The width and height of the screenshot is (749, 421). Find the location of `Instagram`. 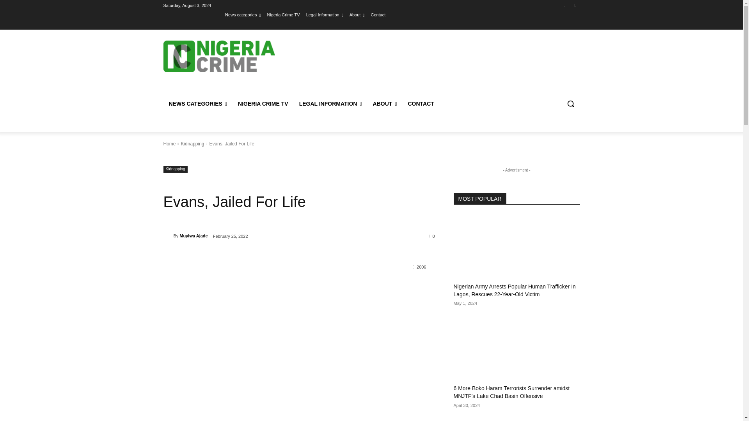

Instagram is located at coordinates (575, 5).